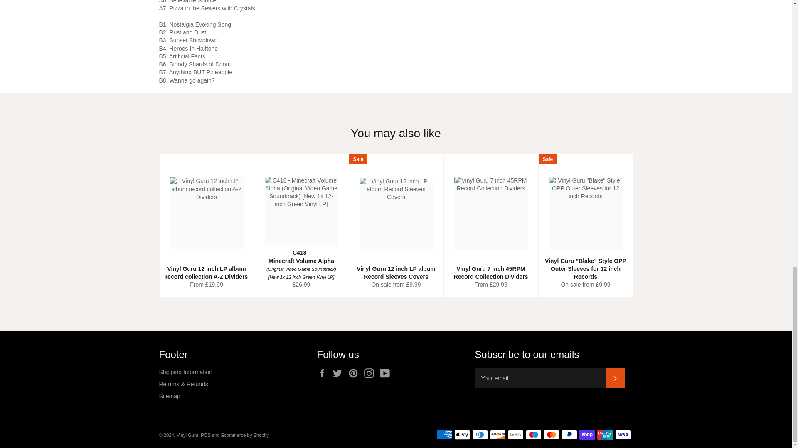 The height and width of the screenshot is (448, 798). What do you see at coordinates (387, 373) in the screenshot?
I see `Vinyl Guru on YouTube` at bounding box center [387, 373].